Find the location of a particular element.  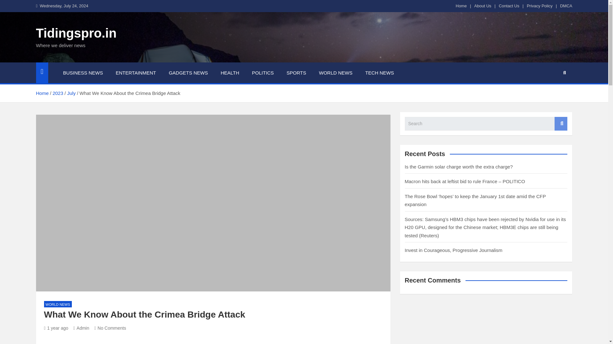

July is located at coordinates (71, 93).